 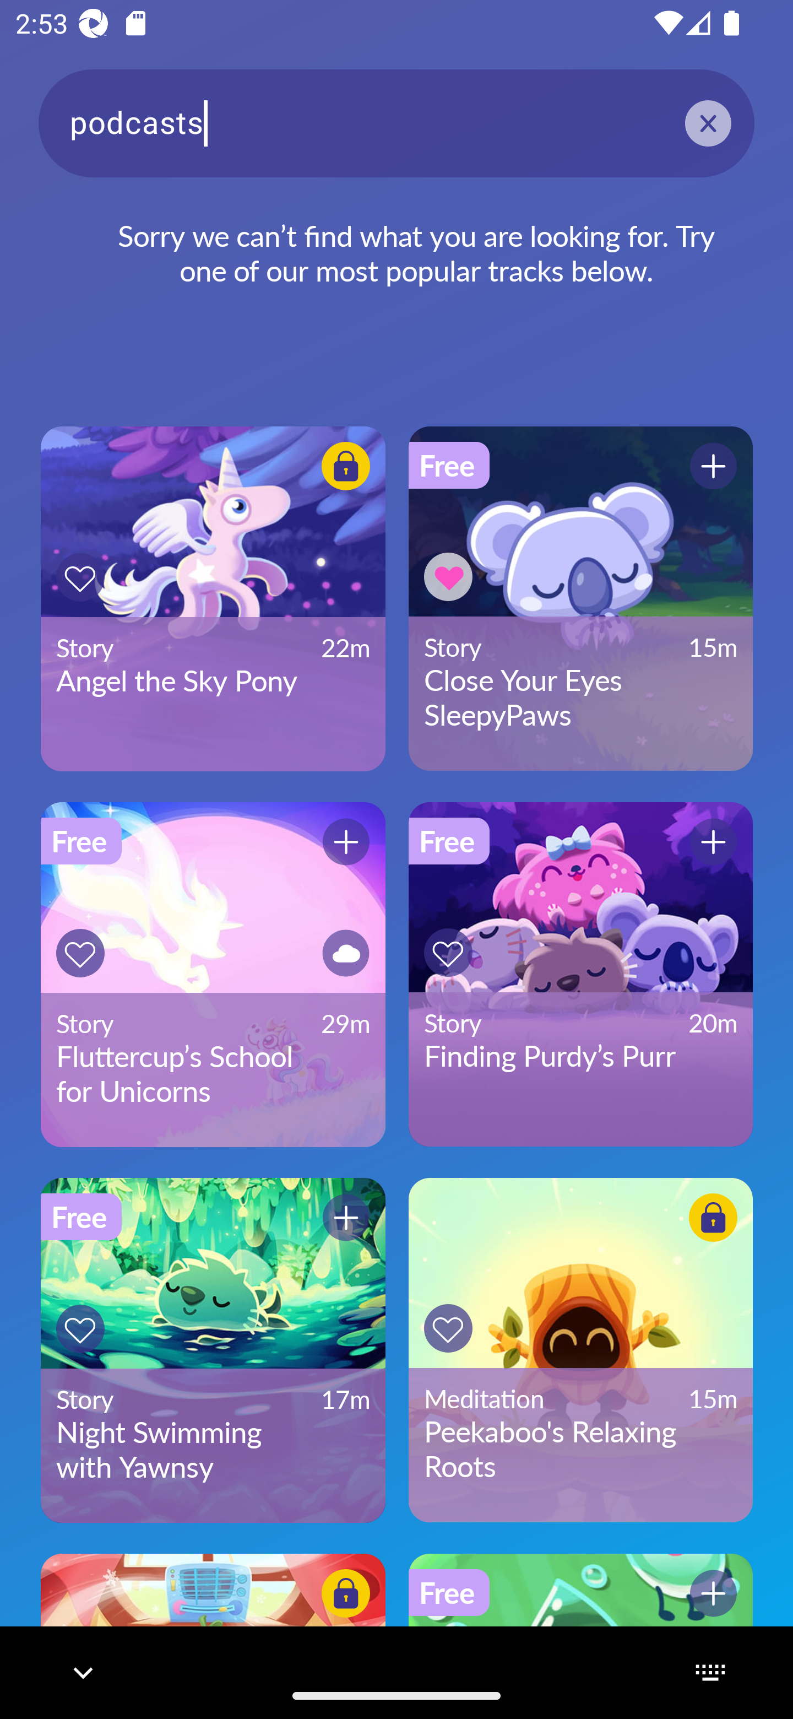 What do you see at coordinates (346, 466) in the screenshot?
I see `Button` at bounding box center [346, 466].